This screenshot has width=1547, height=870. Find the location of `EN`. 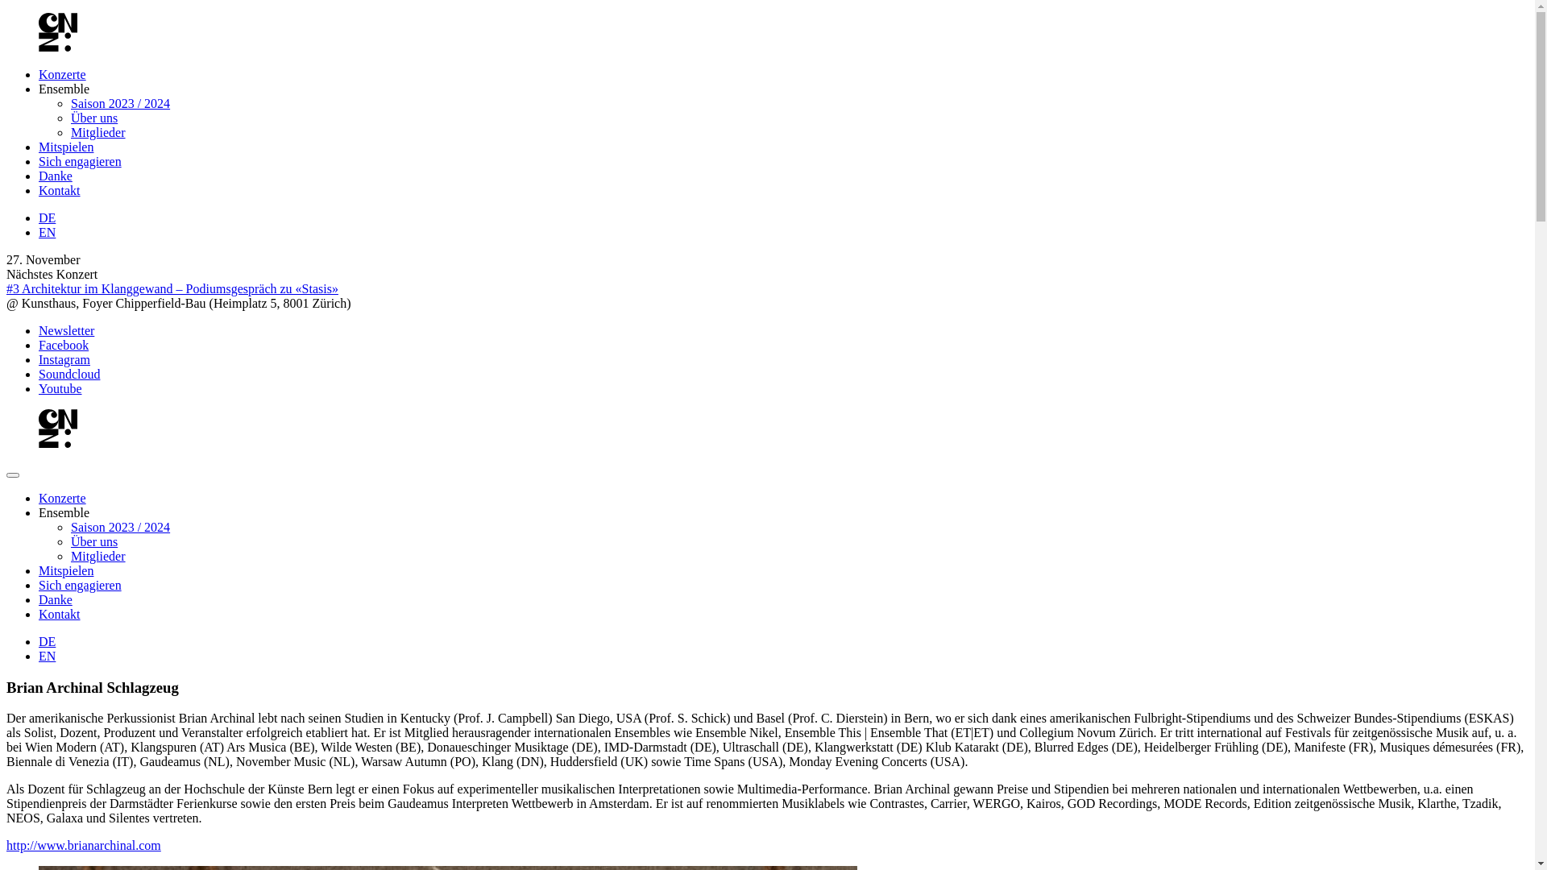

EN is located at coordinates (47, 232).